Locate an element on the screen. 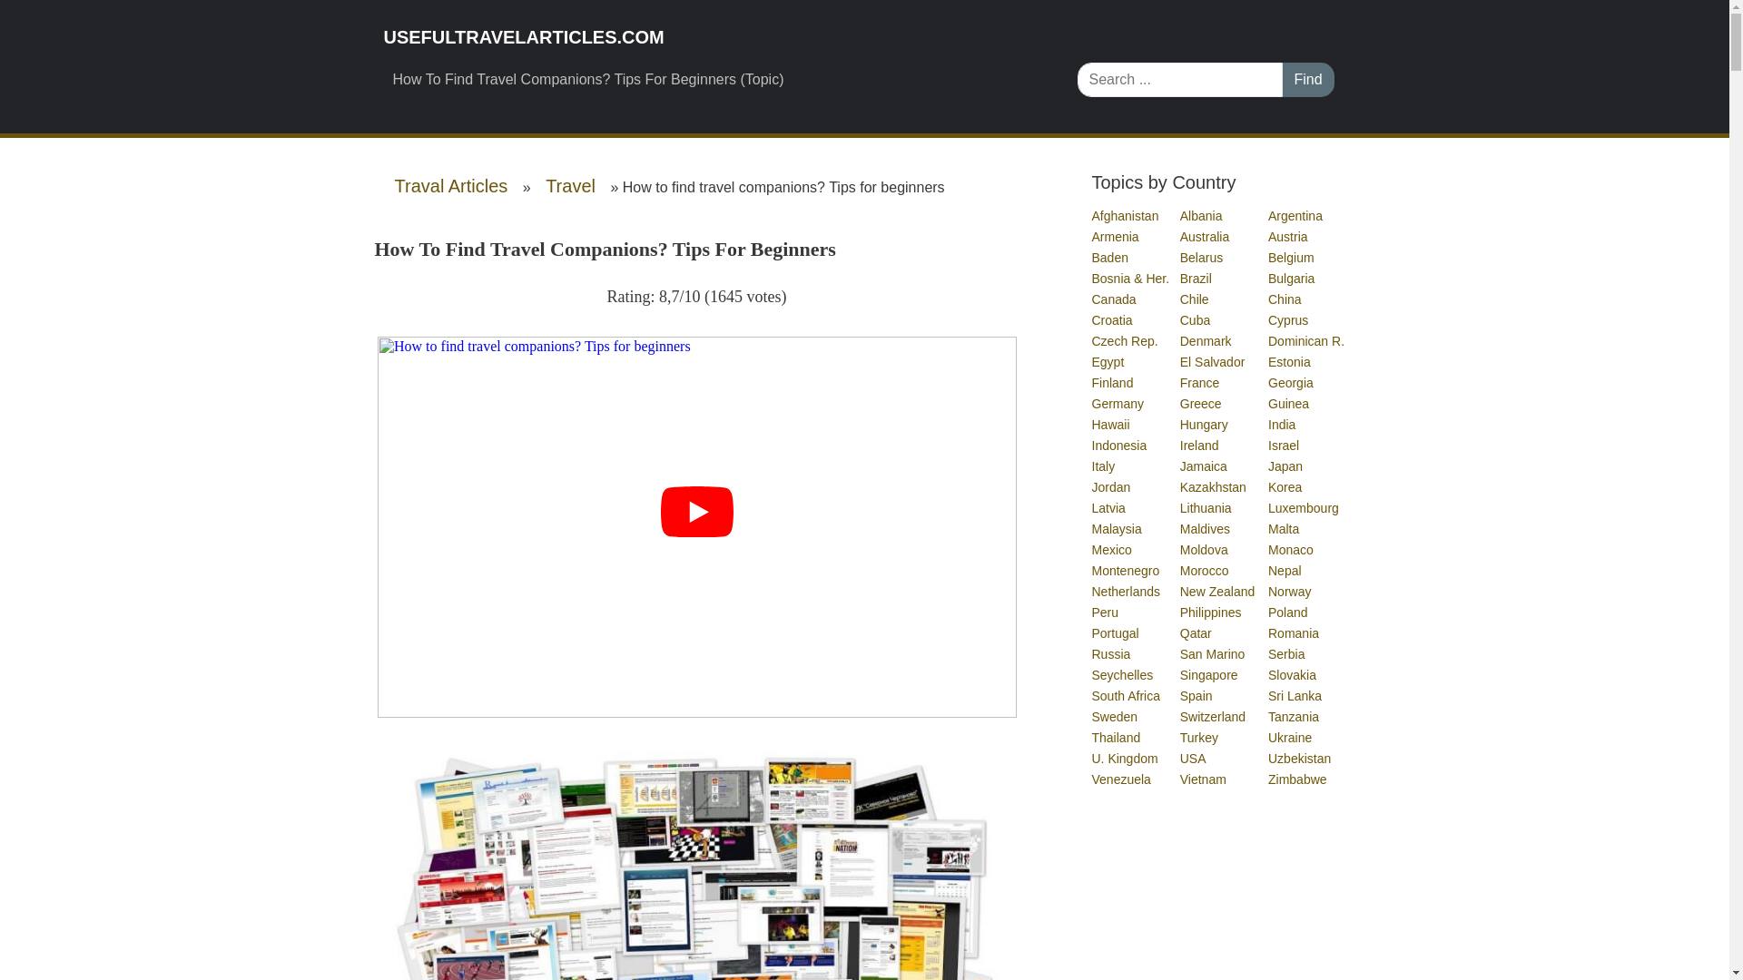 The width and height of the screenshot is (1743, 980). Traval Articles is located at coordinates (450, 186).